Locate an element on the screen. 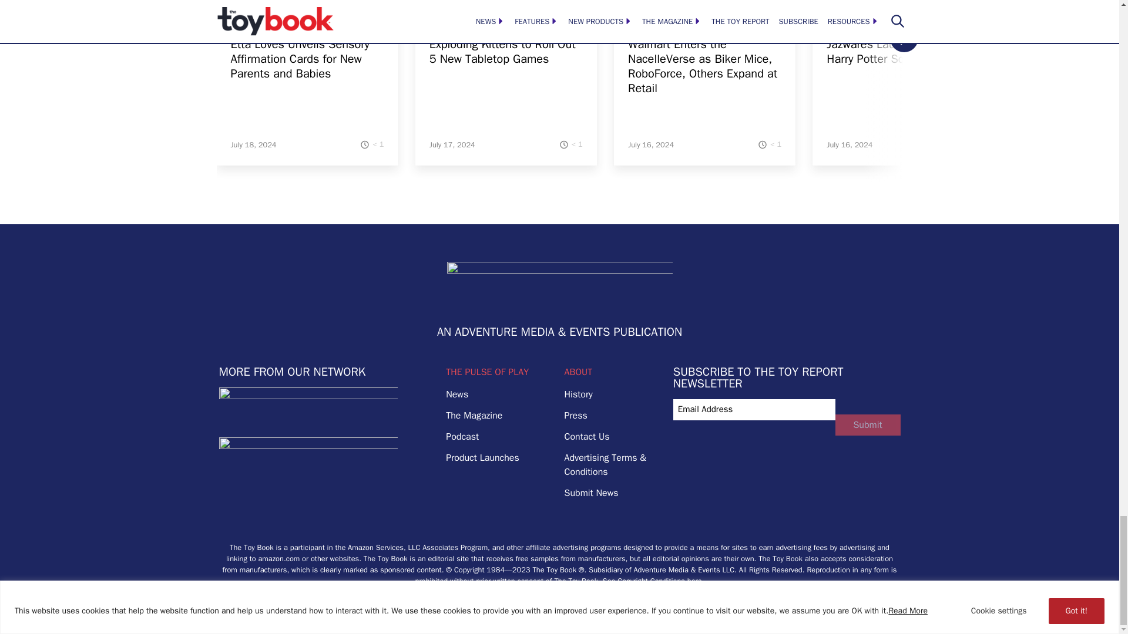  Submit is located at coordinates (868, 425).